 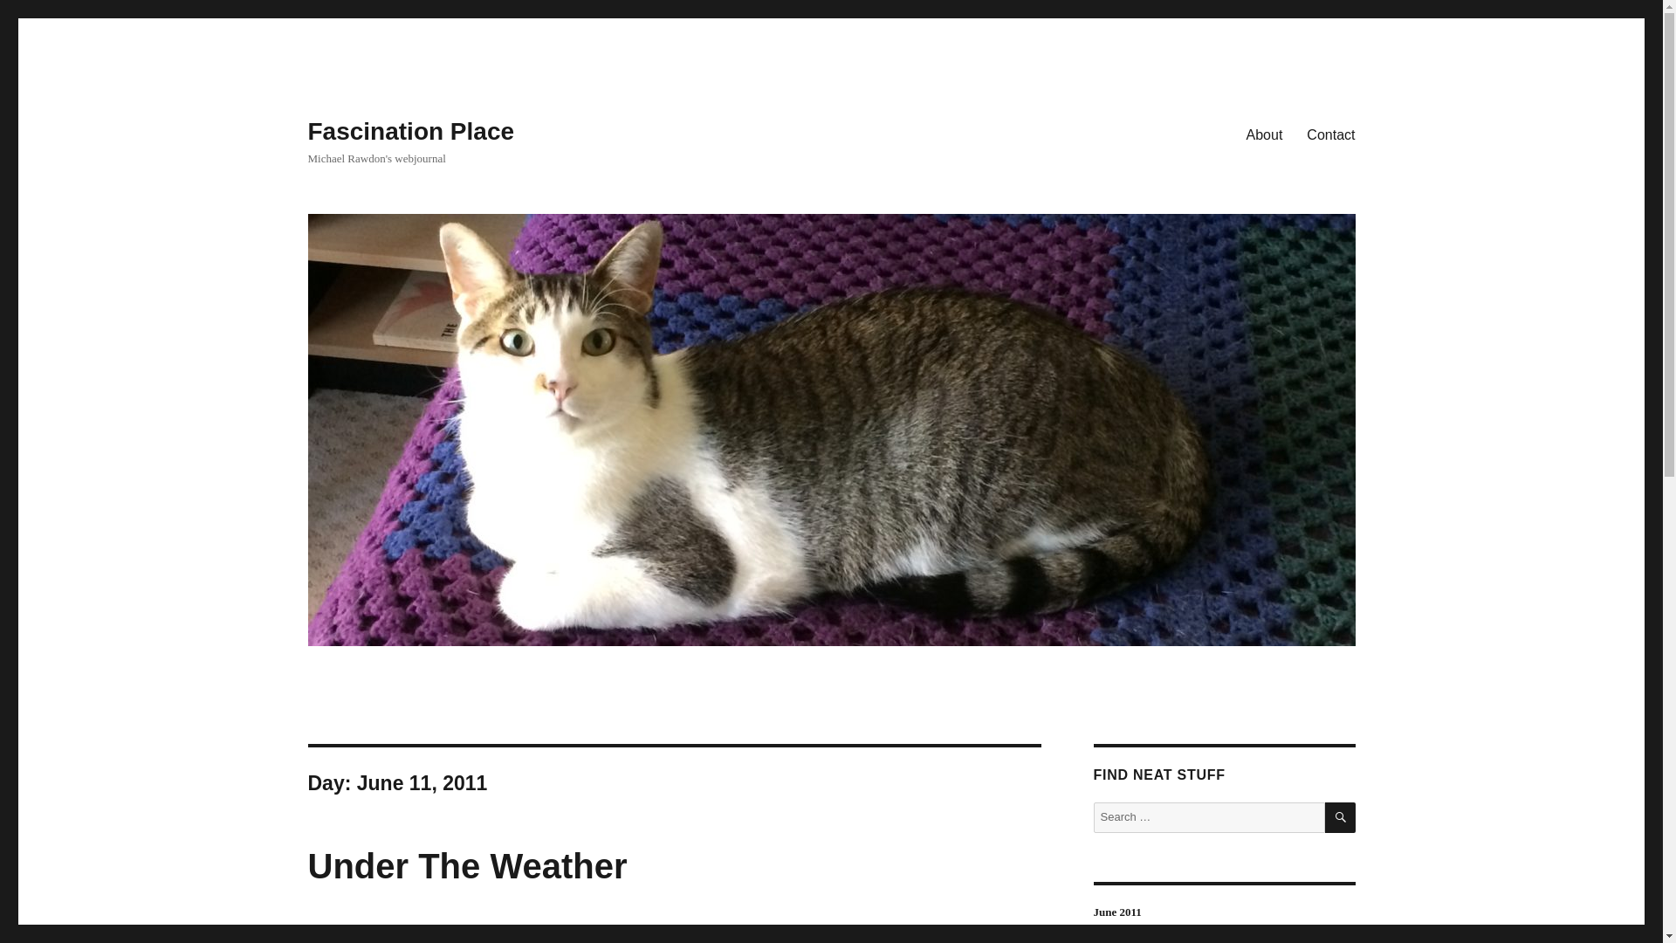 I want to click on SEARCH, so click(x=1341, y=817).